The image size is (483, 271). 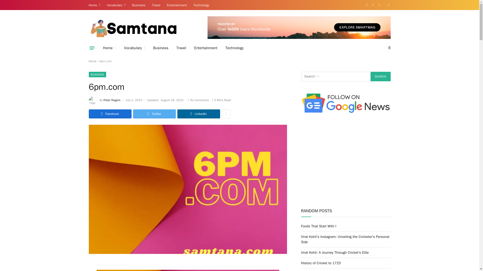 What do you see at coordinates (138, 5) in the screenshot?
I see `Business` at bounding box center [138, 5].